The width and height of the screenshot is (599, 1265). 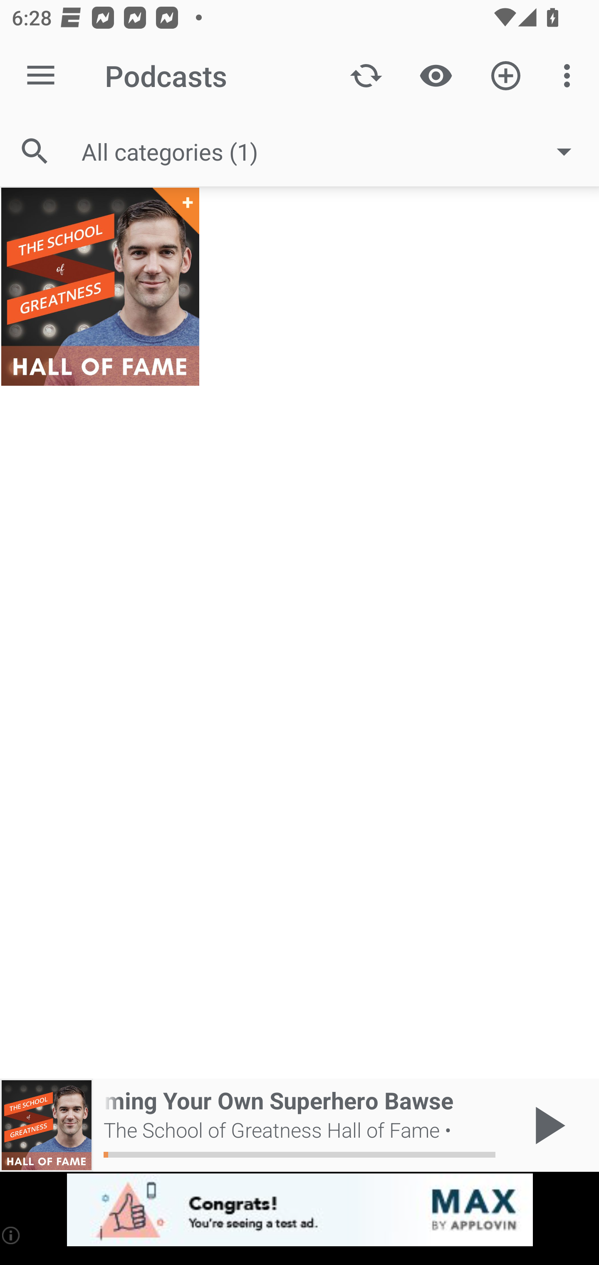 What do you see at coordinates (366, 76) in the screenshot?
I see `Update` at bounding box center [366, 76].